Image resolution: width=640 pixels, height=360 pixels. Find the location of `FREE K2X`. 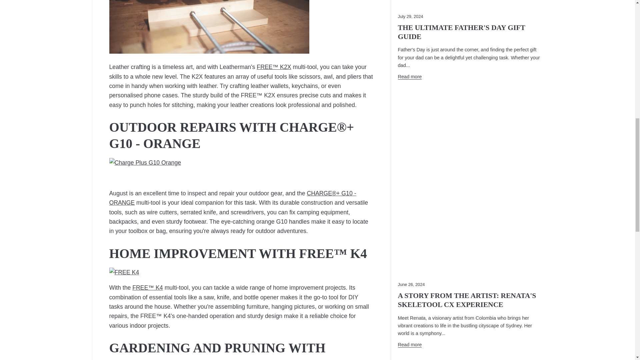

FREE K2X is located at coordinates (274, 67).